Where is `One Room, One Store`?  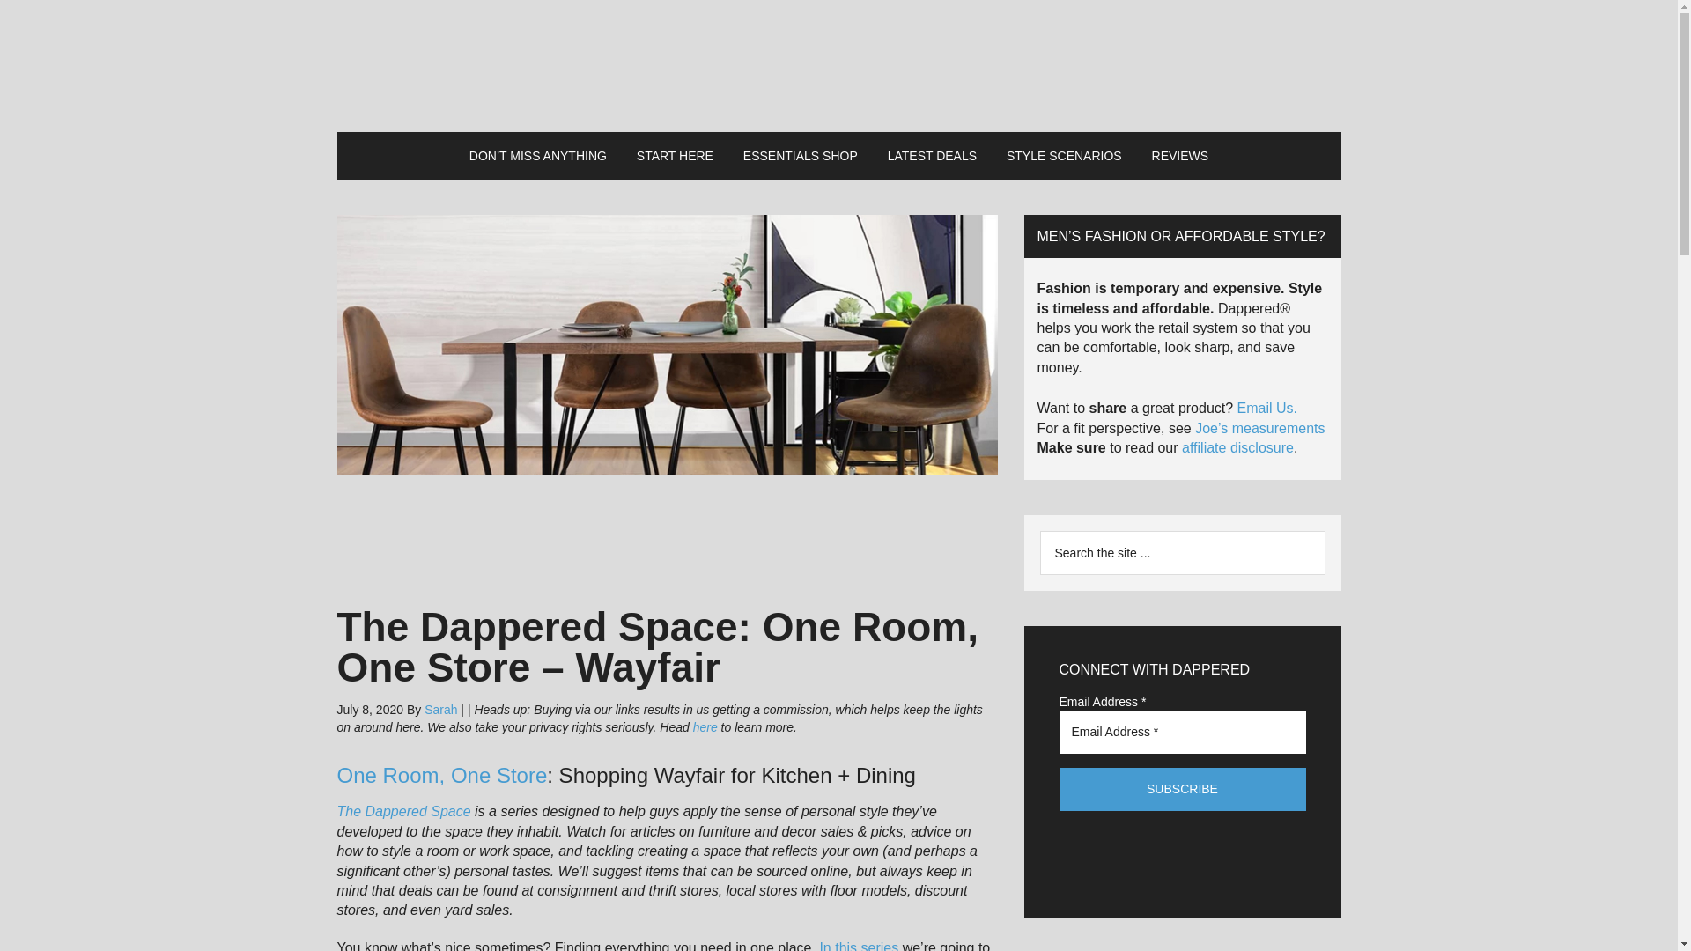 One Room, One Store is located at coordinates (441, 775).